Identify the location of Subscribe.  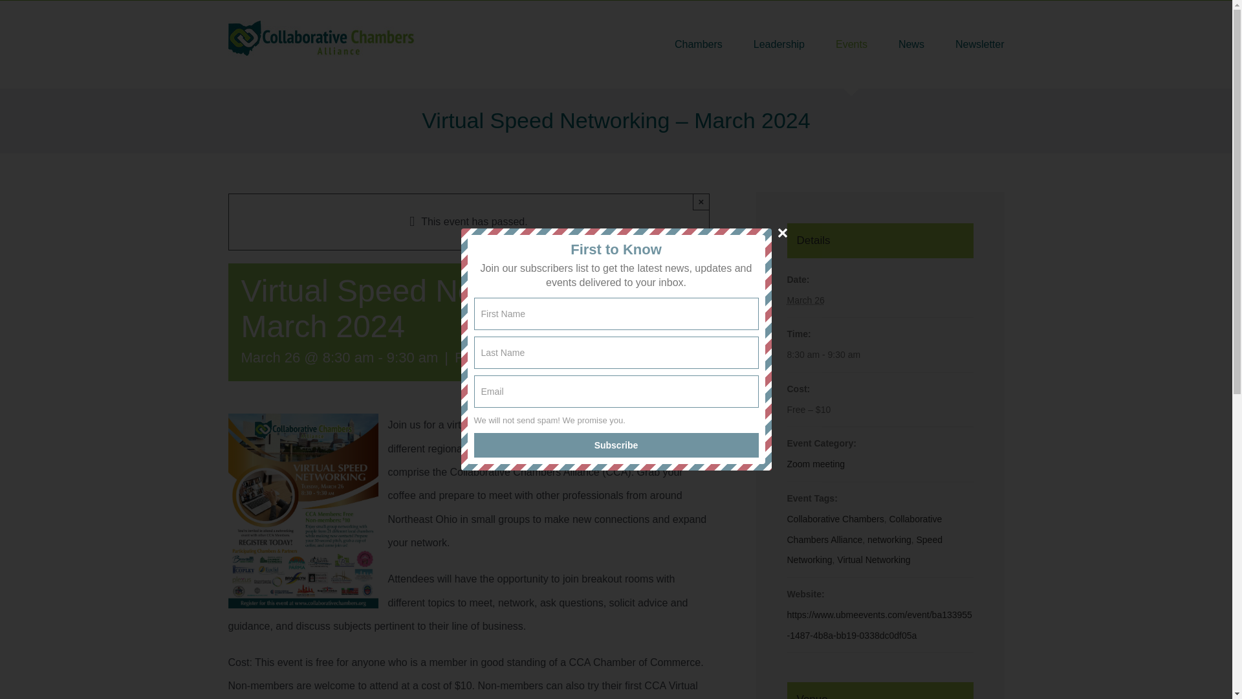
(615, 445).